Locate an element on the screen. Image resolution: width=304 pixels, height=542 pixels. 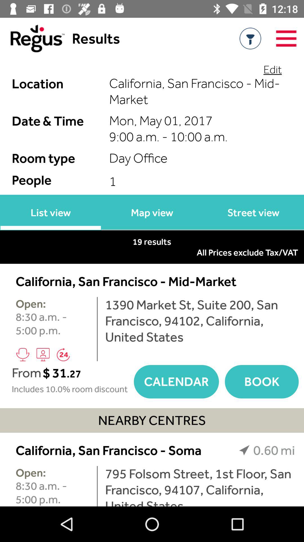
tap icon next to book icon is located at coordinates (176, 382).